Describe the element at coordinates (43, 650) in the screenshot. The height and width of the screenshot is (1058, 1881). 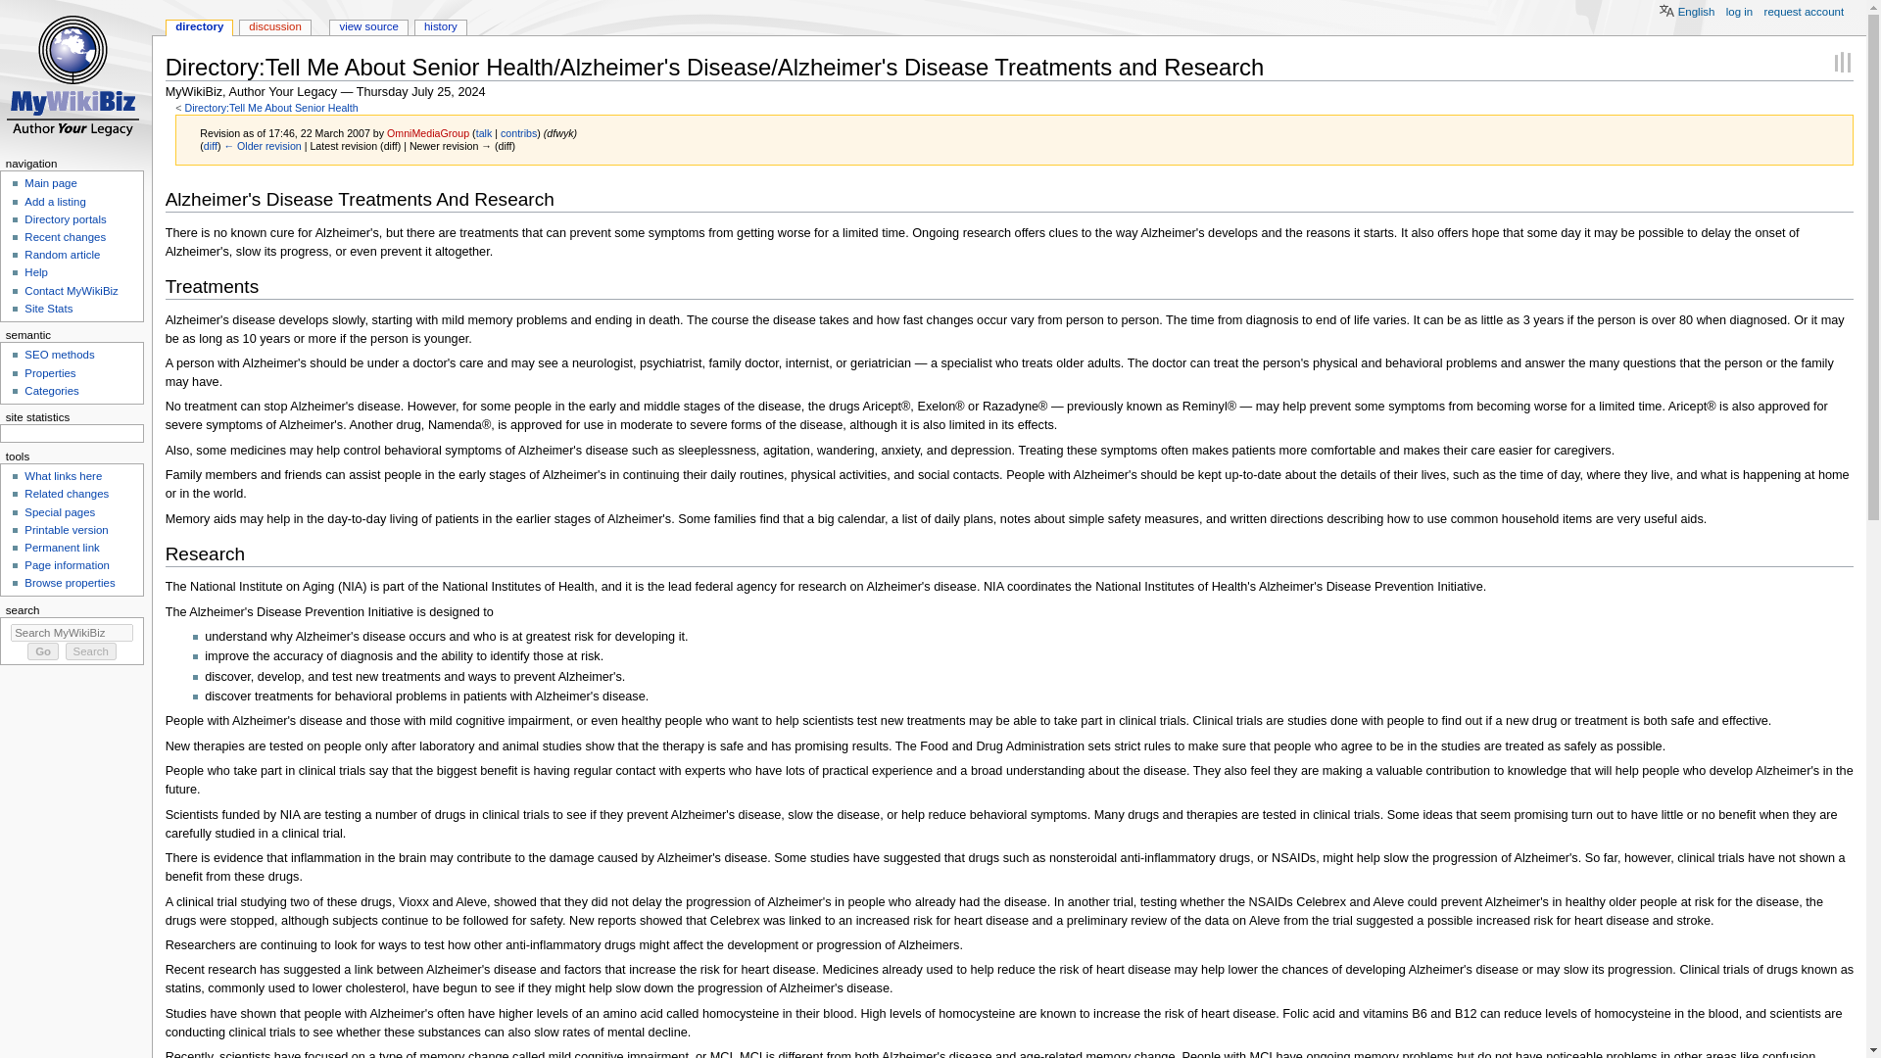
I see `Go` at that location.